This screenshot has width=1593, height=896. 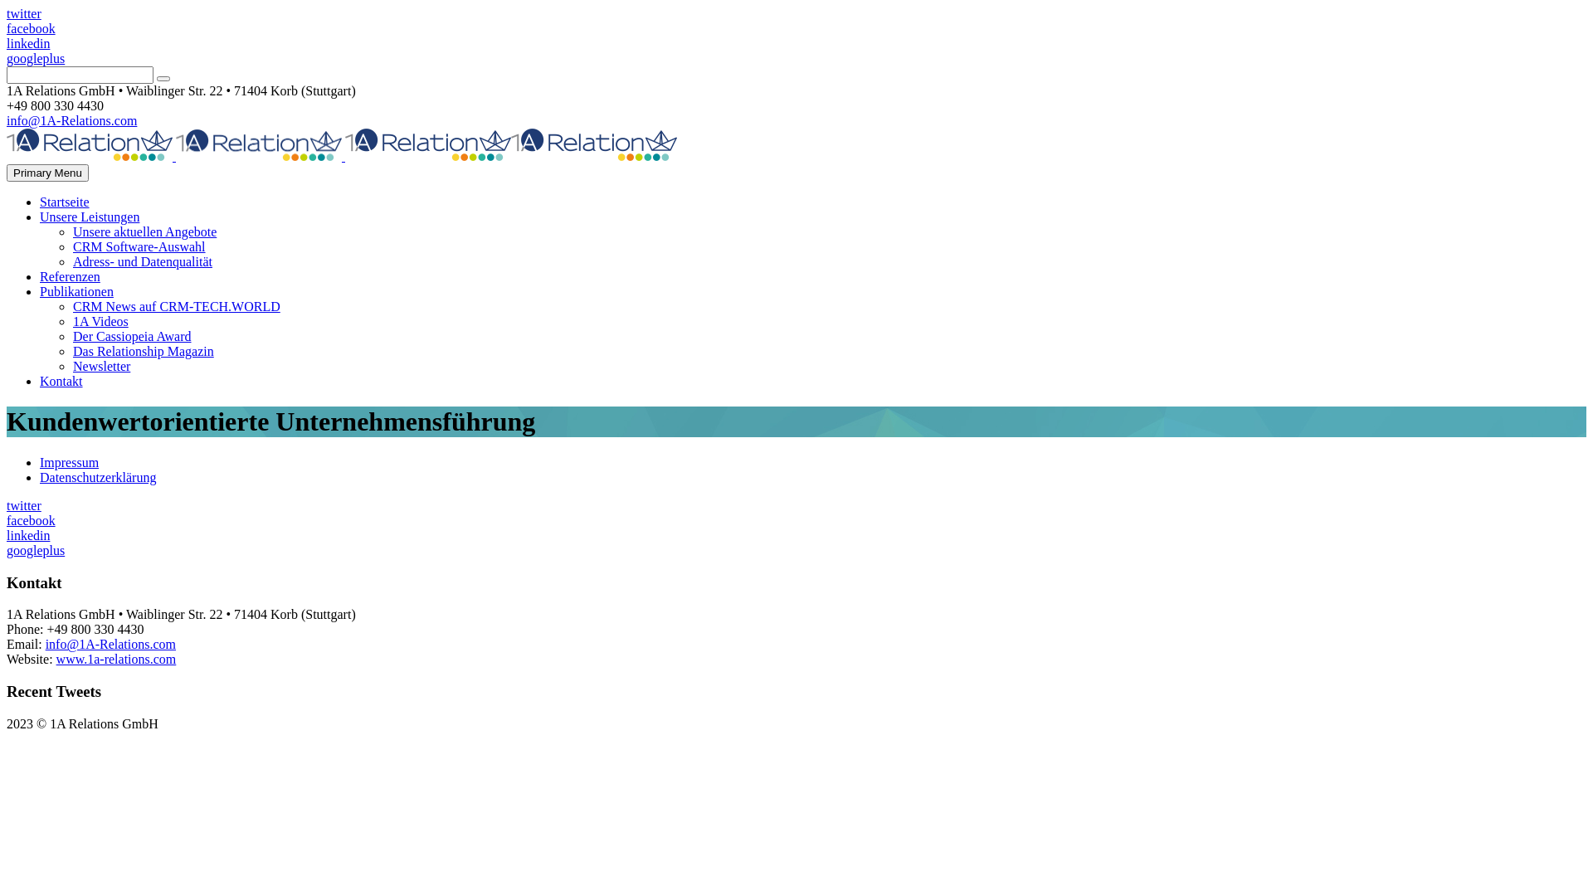 What do you see at coordinates (116, 659) in the screenshot?
I see `www.1a-relations.com` at bounding box center [116, 659].